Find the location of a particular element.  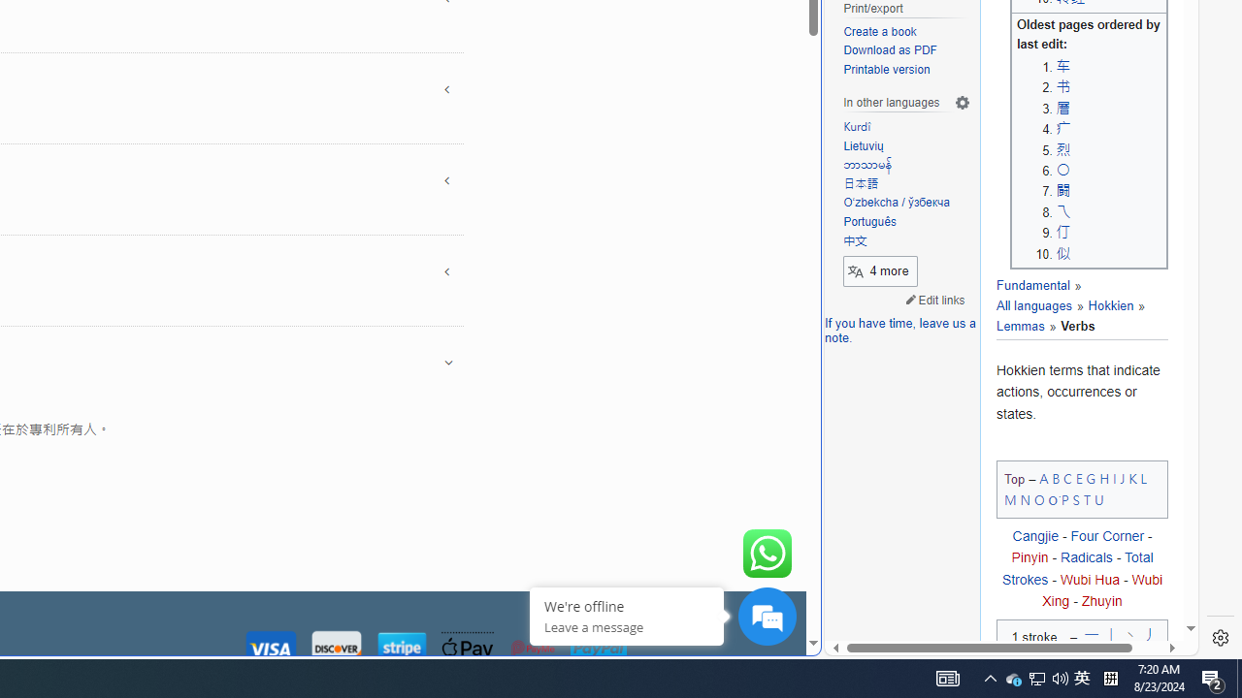

4 more is located at coordinates (880, 270).